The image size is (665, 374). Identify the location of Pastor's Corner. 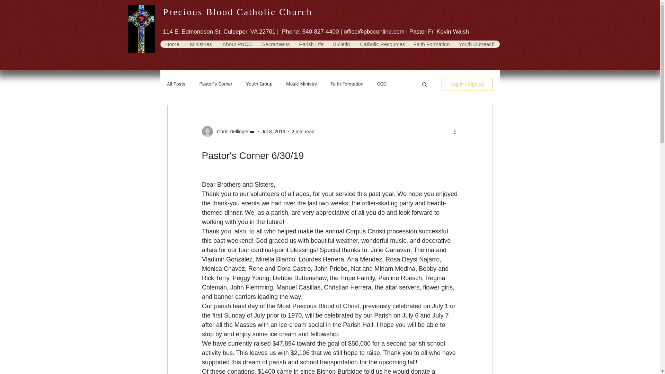
(216, 84).